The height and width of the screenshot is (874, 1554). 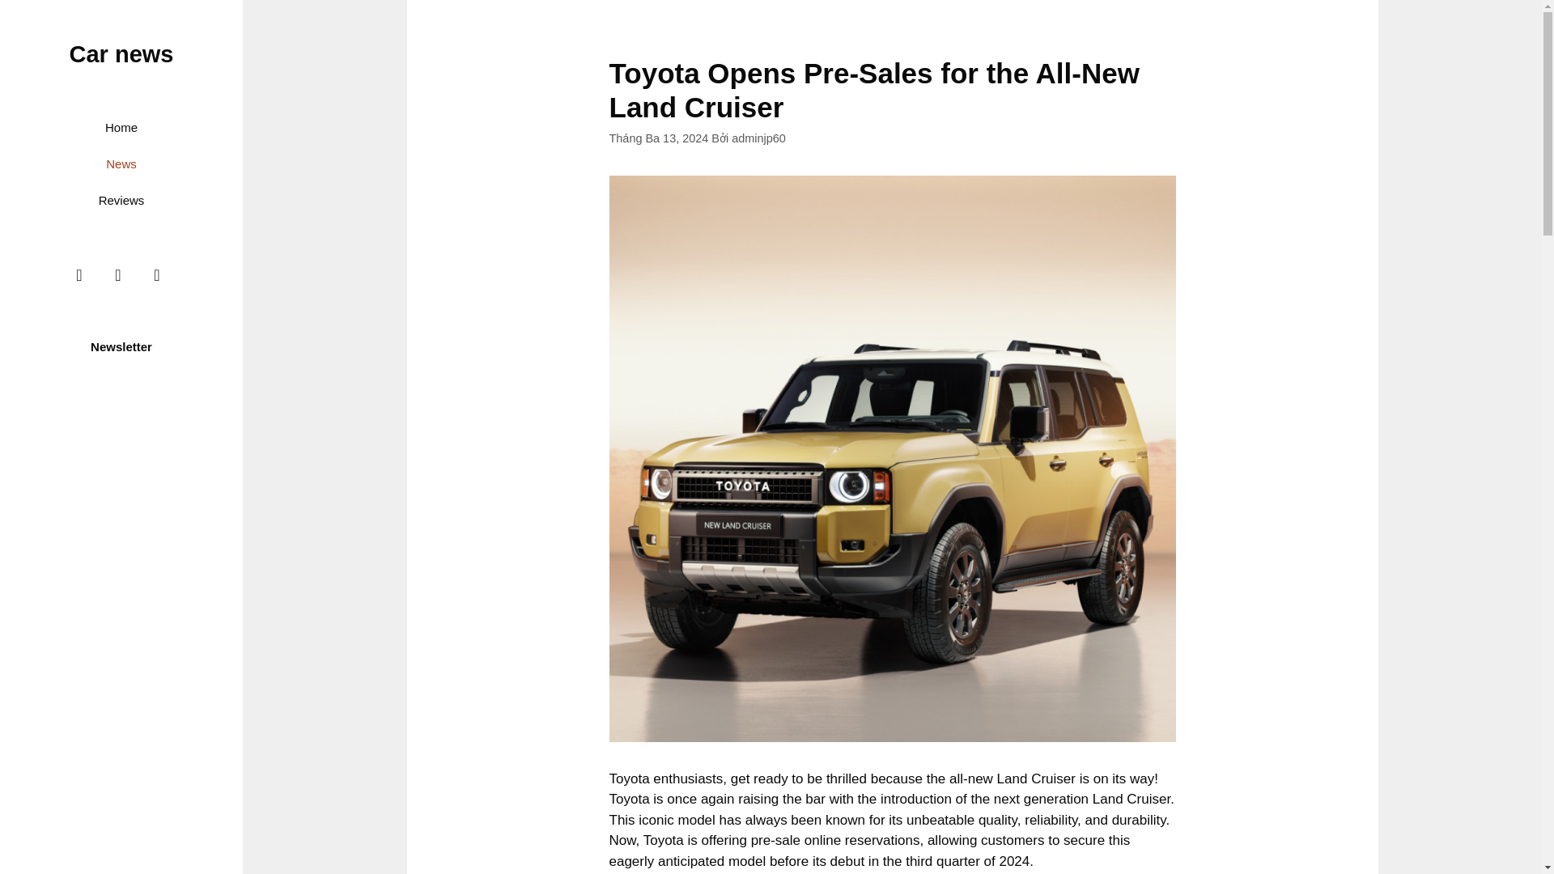 What do you see at coordinates (79, 274) in the screenshot?
I see `Facebook` at bounding box center [79, 274].